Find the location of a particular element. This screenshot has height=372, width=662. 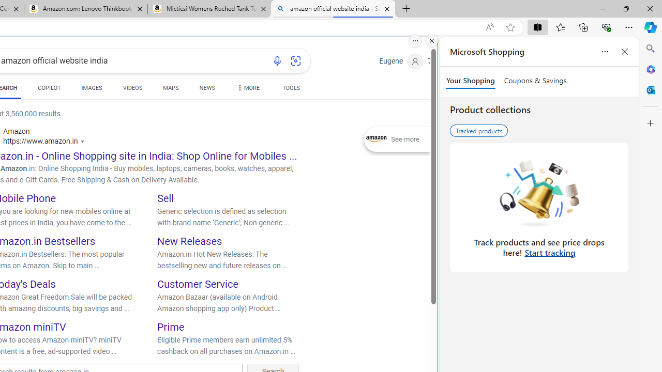

amazon official website india - Search is located at coordinates (333, 9).